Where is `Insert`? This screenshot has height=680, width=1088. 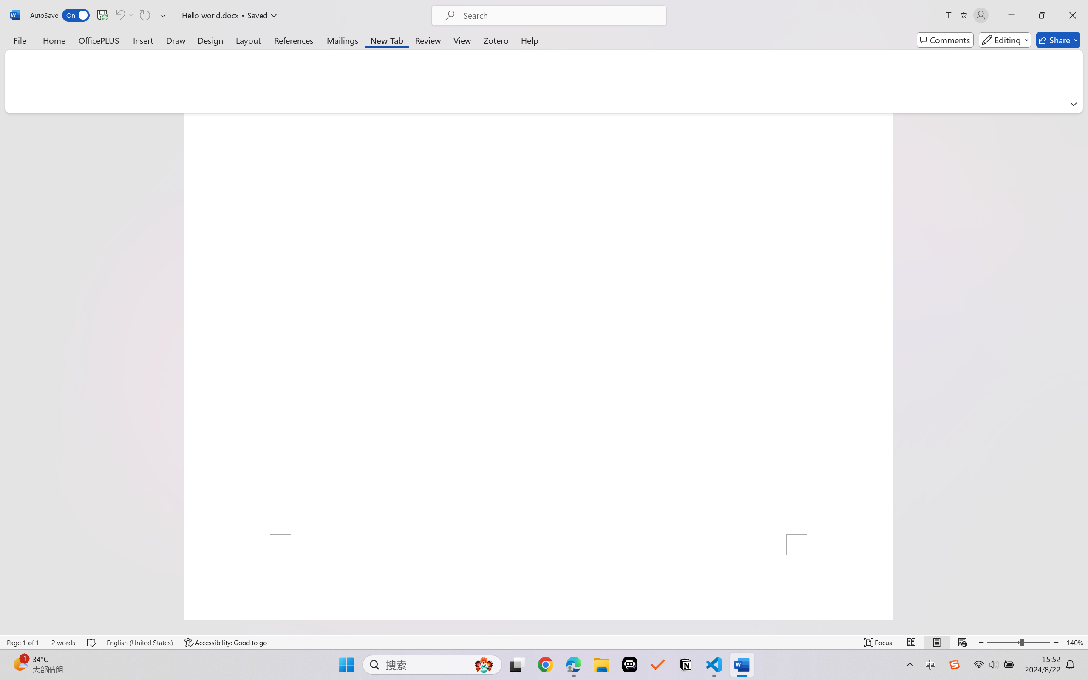
Insert is located at coordinates (143, 40).